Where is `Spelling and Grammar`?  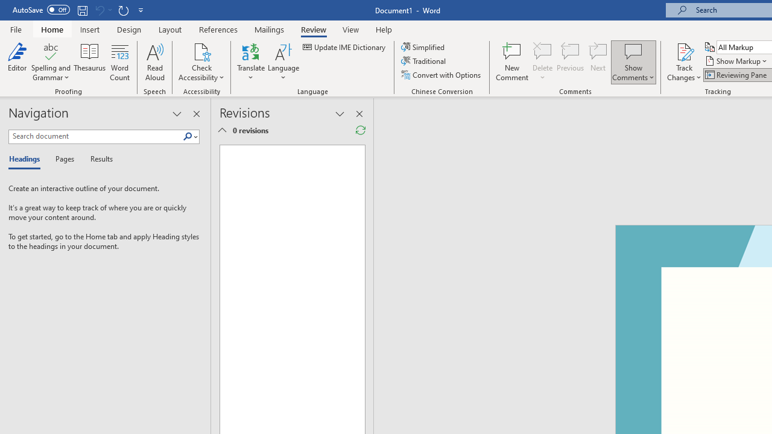
Spelling and Grammar is located at coordinates (51, 51).